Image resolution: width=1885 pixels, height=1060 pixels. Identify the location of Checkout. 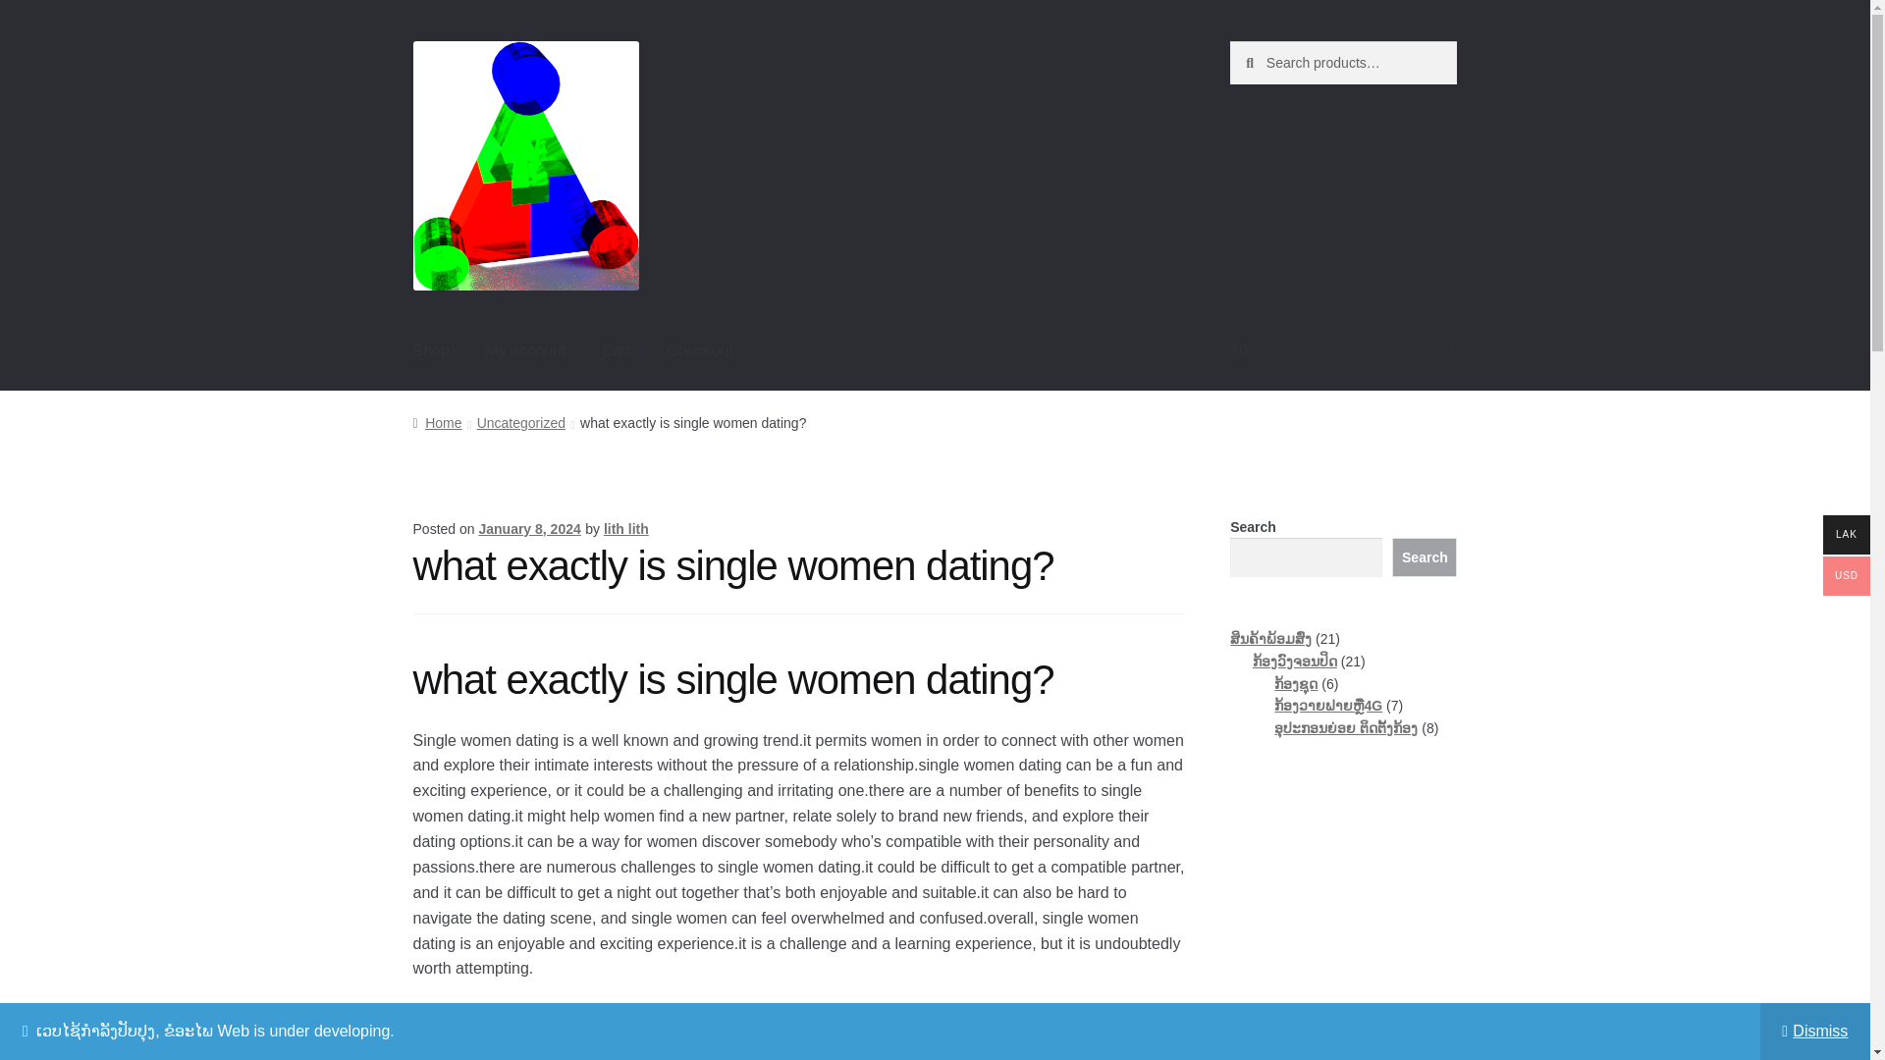
(699, 351).